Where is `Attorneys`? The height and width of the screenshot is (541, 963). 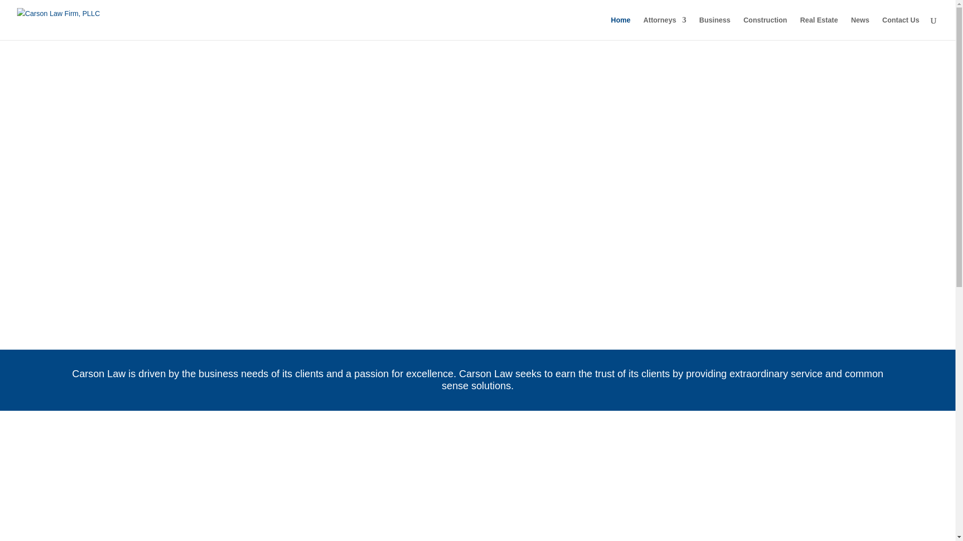 Attorneys is located at coordinates (664, 28).